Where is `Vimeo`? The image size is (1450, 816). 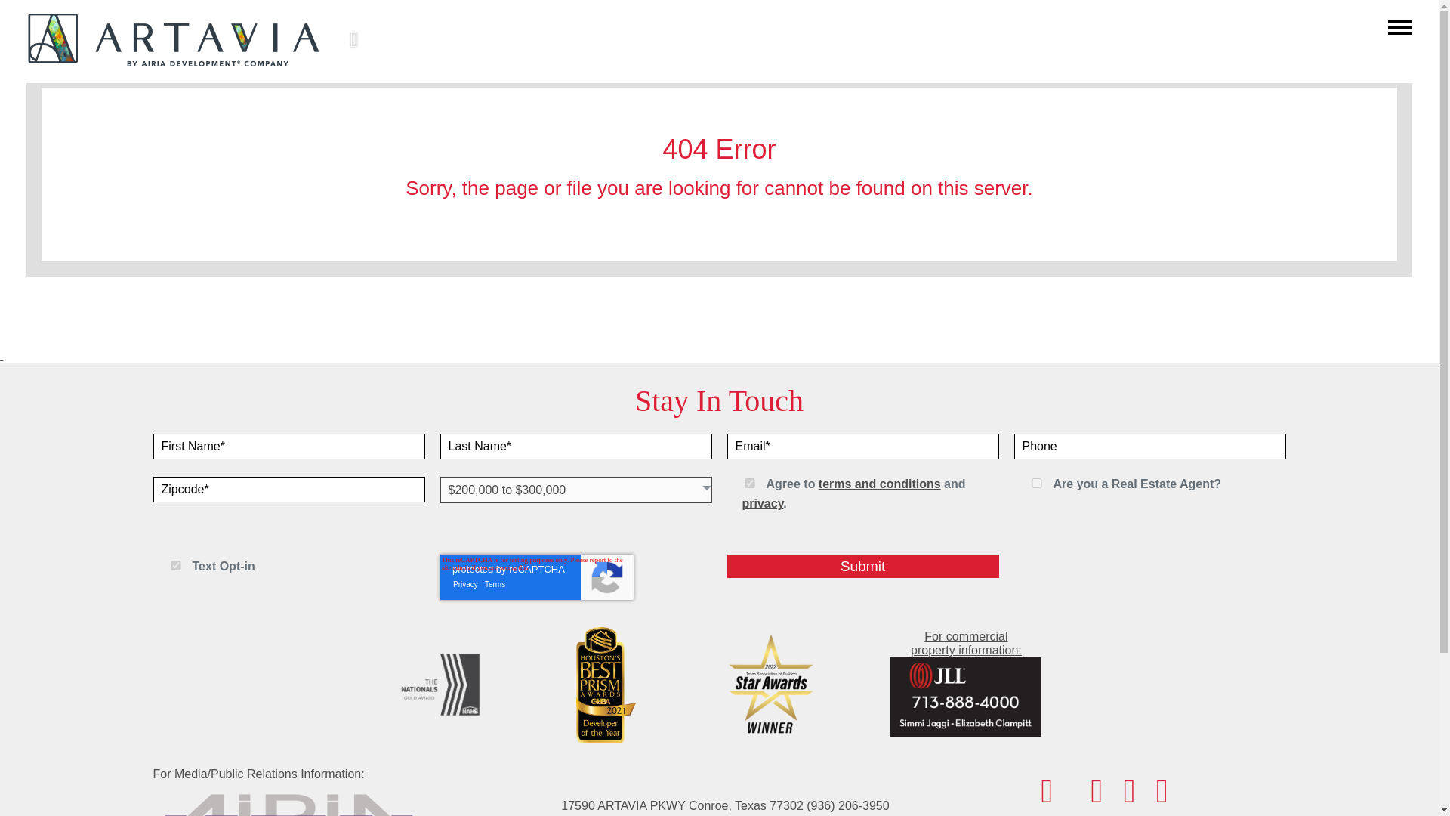 Vimeo is located at coordinates (1047, 798).